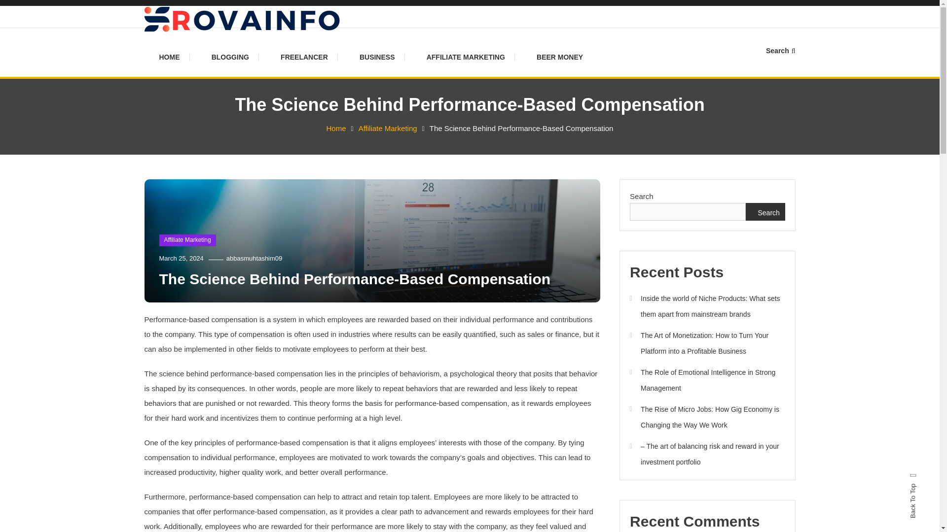  Describe the element at coordinates (187, 240) in the screenshot. I see `Affiliate Marketing` at that location.